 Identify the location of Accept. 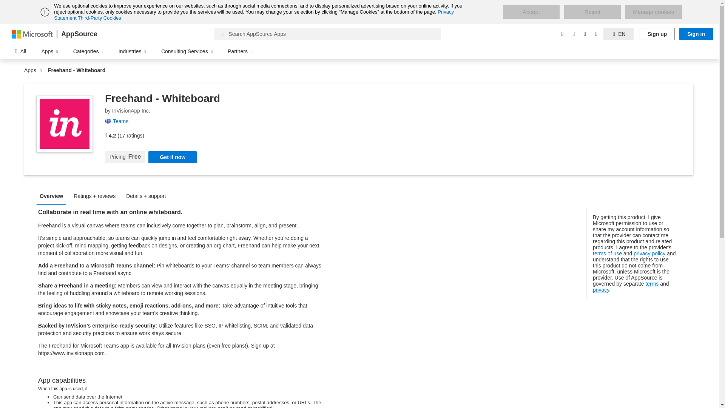
(531, 12).